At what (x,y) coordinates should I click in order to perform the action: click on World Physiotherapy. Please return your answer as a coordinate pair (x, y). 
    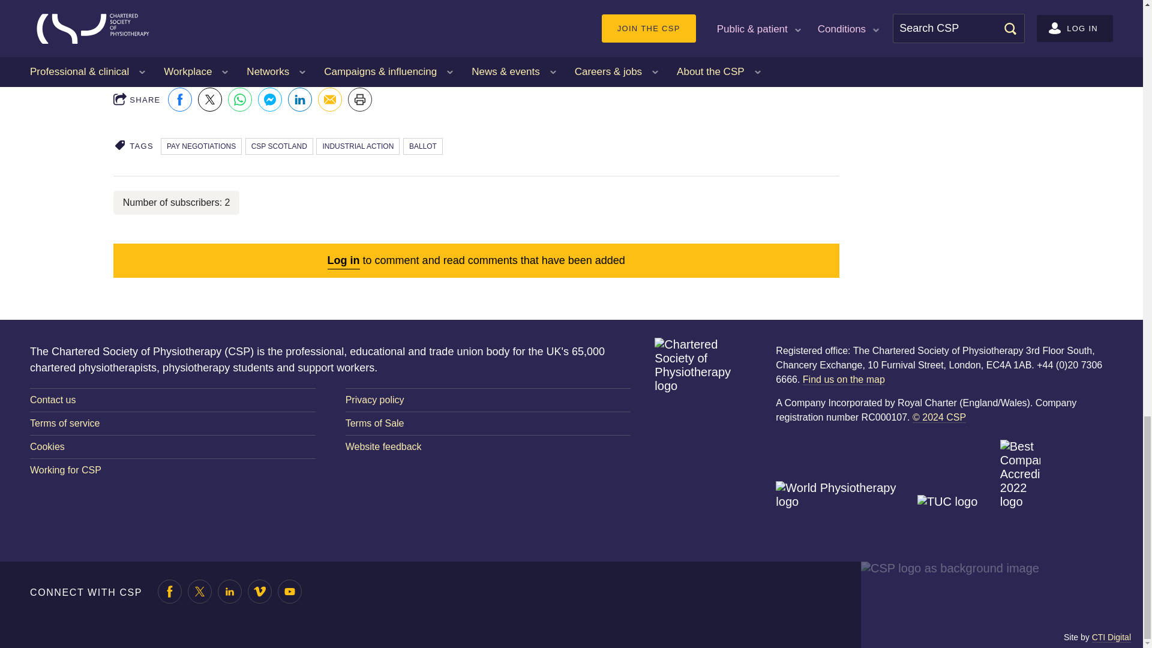
    Looking at the image, I should click on (844, 508).